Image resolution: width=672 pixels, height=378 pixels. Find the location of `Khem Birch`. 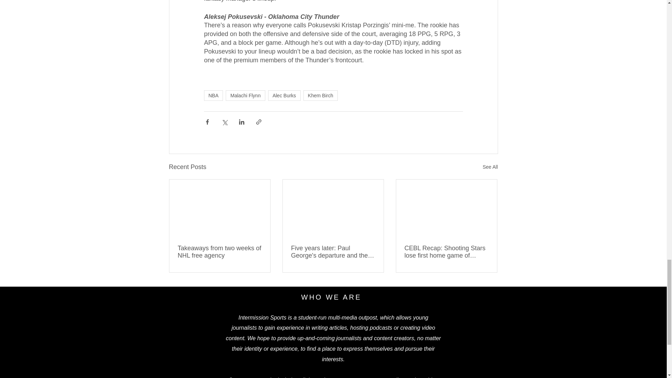

Khem Birch is located at coordinates (321, 96).